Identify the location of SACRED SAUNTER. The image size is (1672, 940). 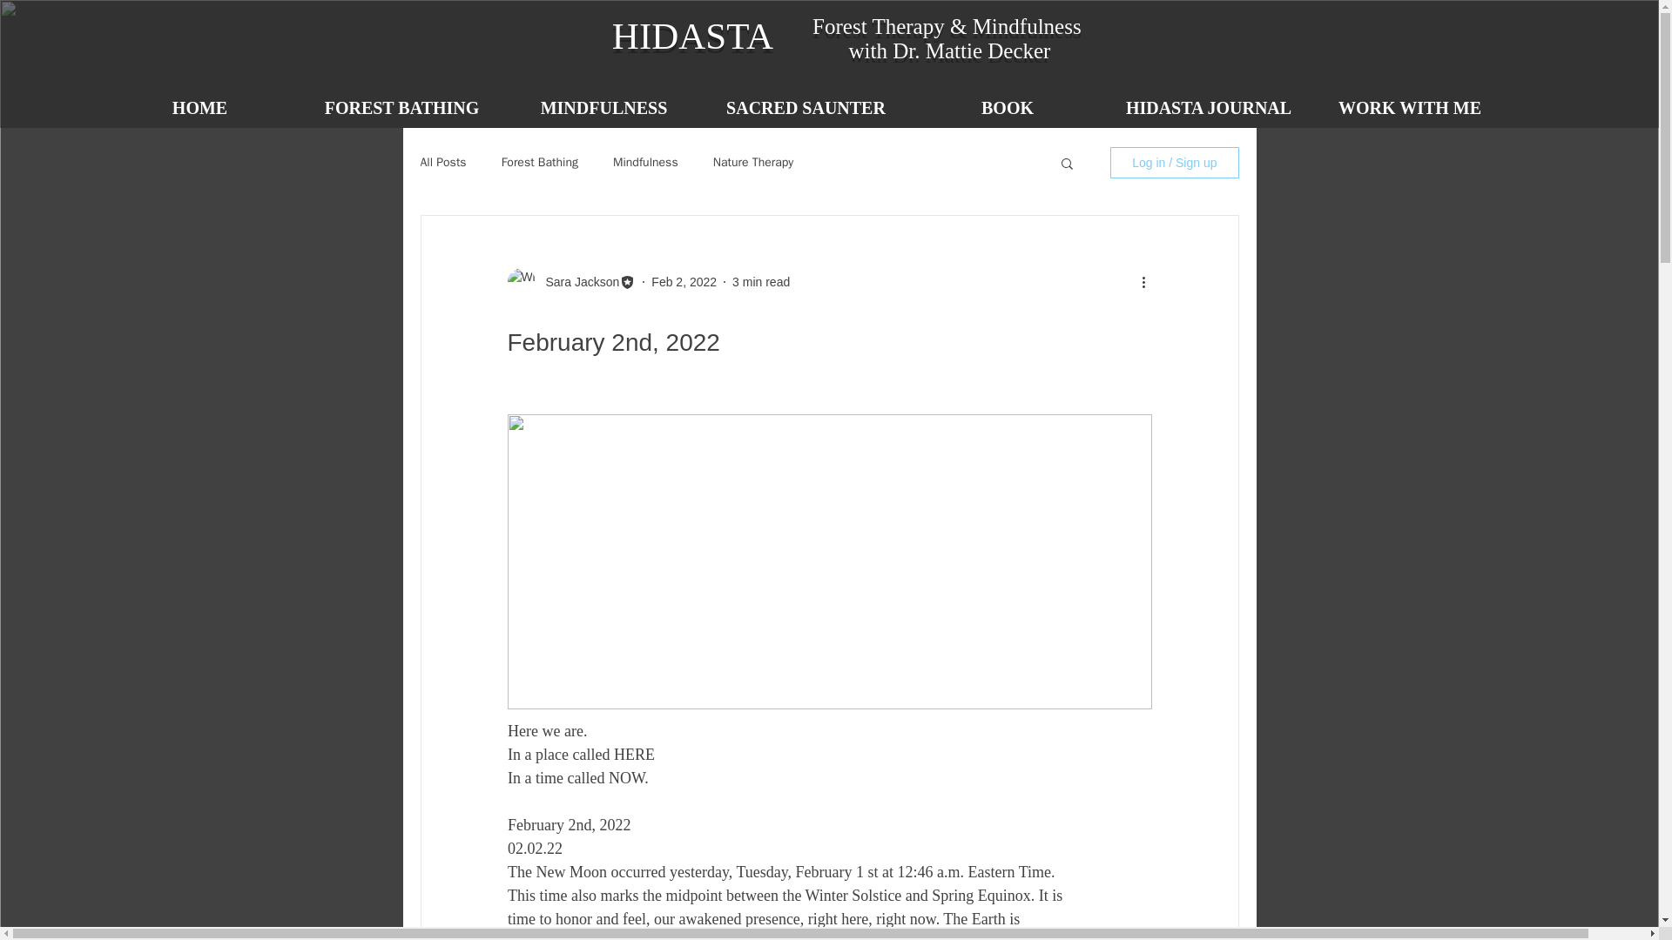
(806, 108).